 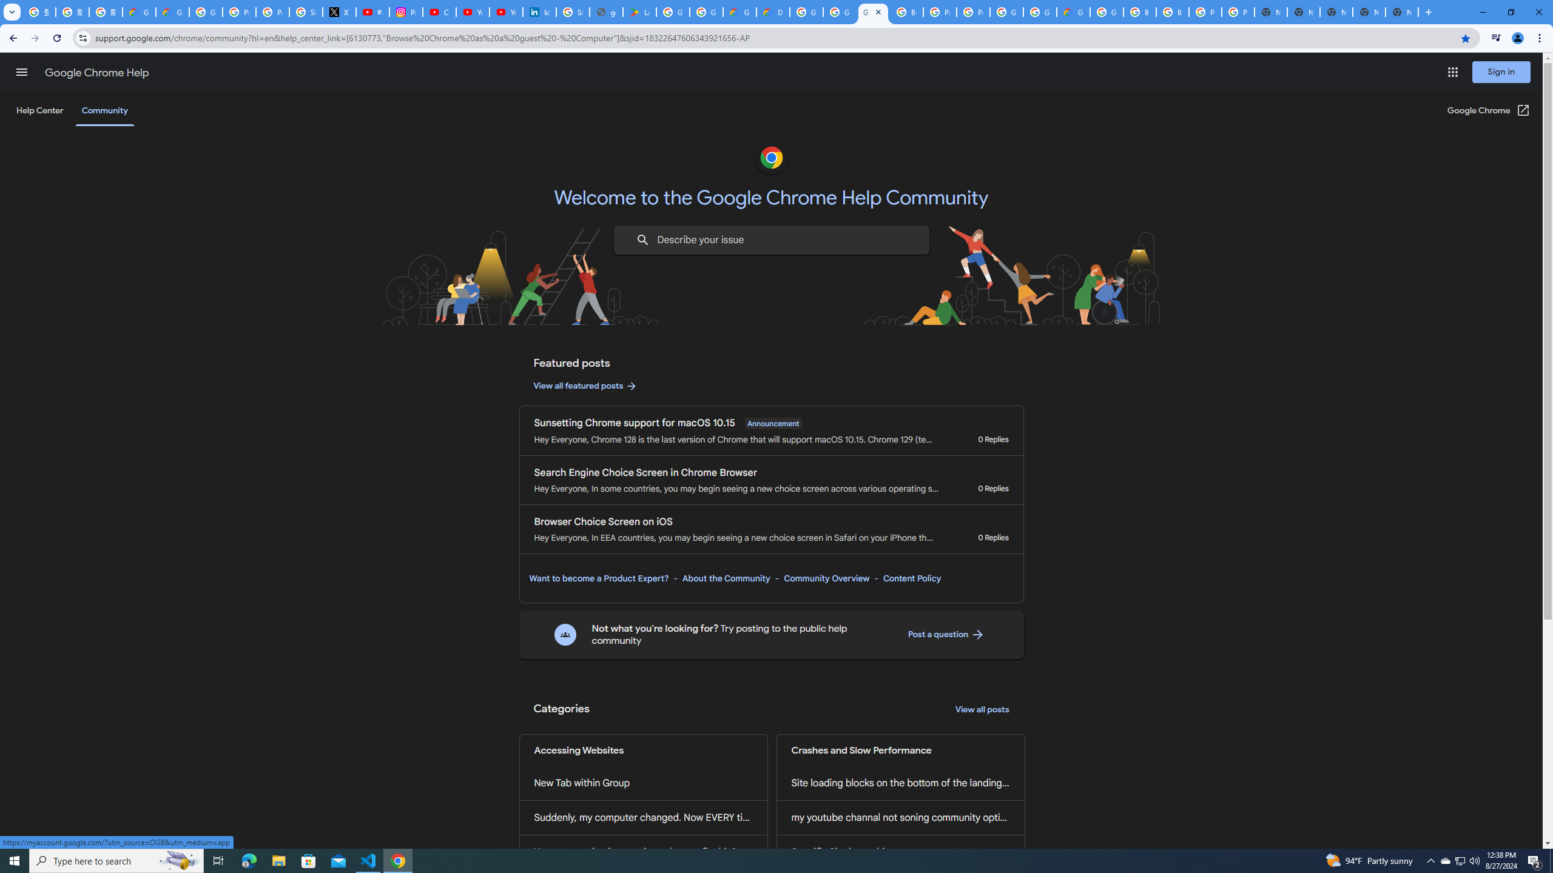 I want to click on Google Chrome Help, so click(x=97, y=73).